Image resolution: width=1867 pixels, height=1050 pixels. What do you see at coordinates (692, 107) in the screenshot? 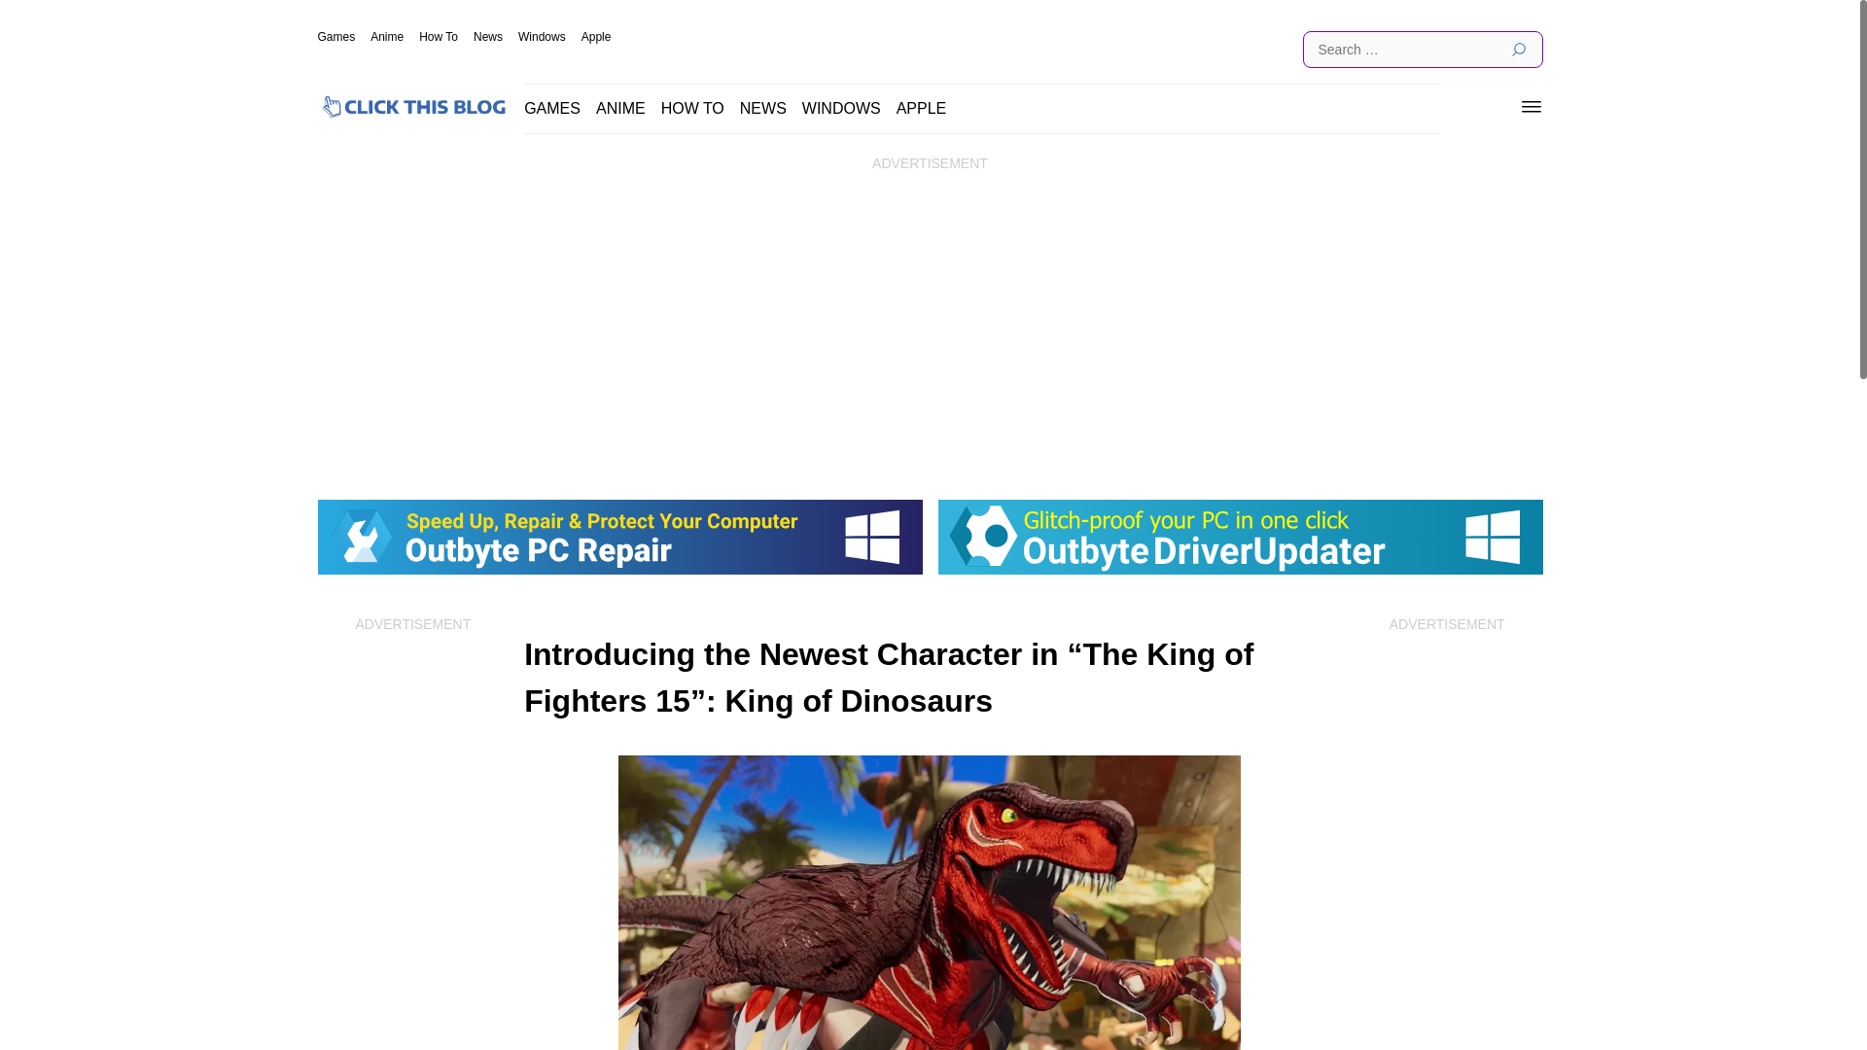
I see `HOW TO` at bounding box center [692, 107].